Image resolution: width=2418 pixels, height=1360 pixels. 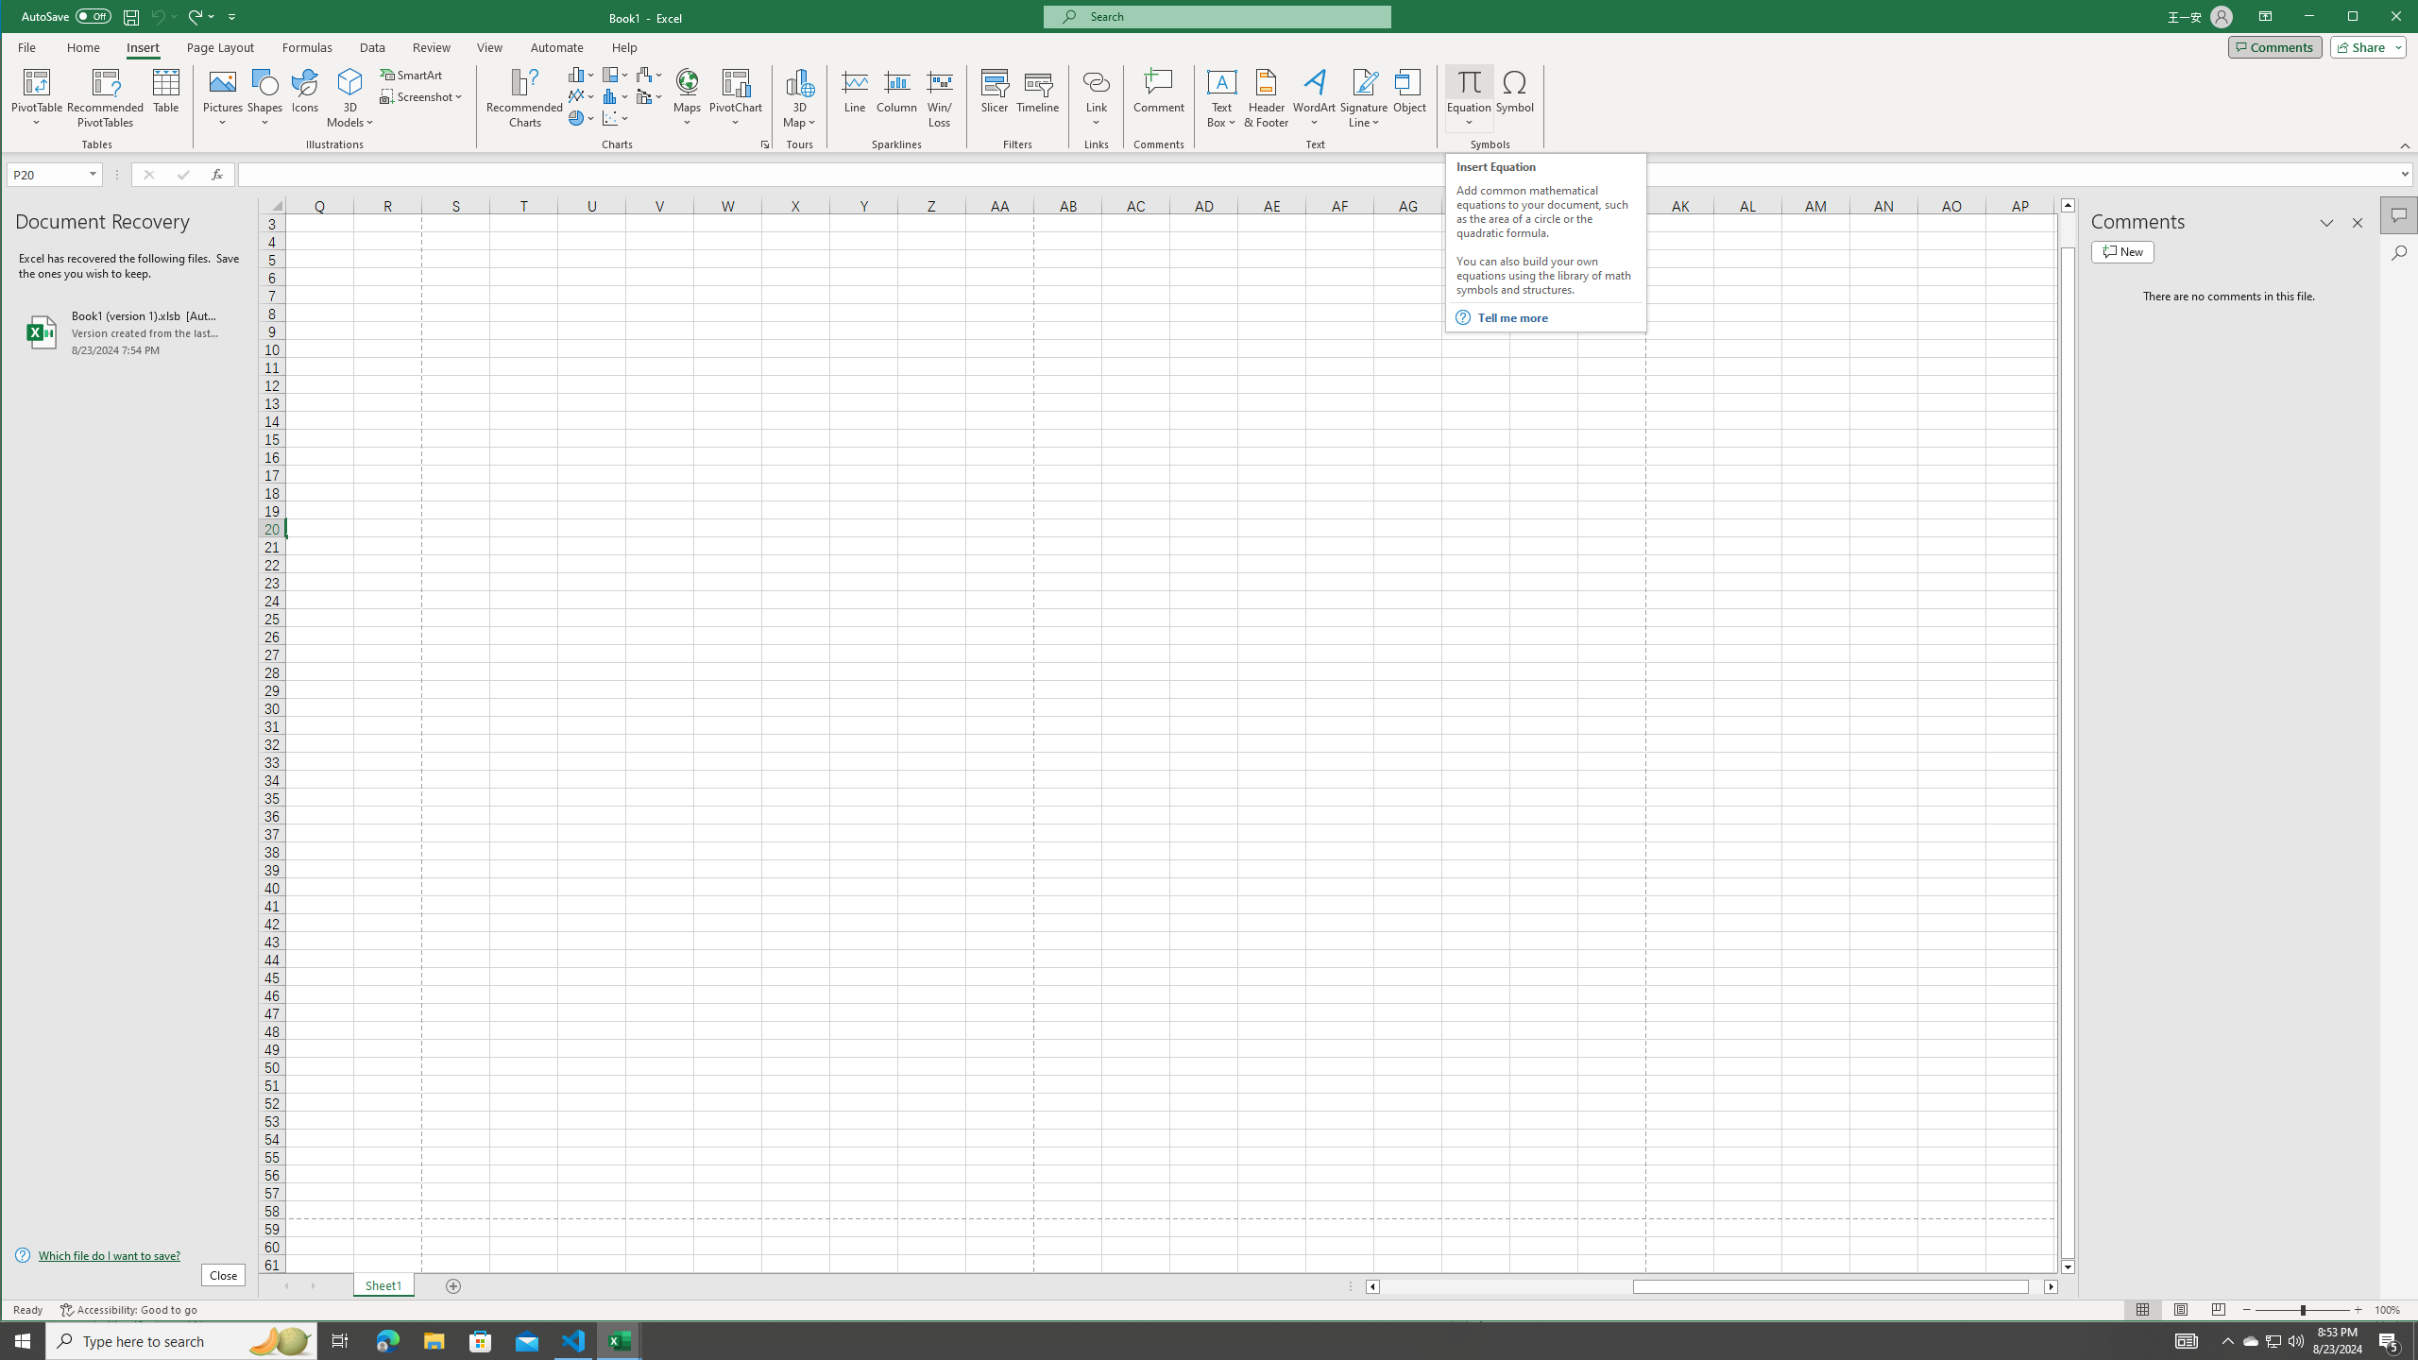 I want to click on Task View, so click(x=340, y=1341).